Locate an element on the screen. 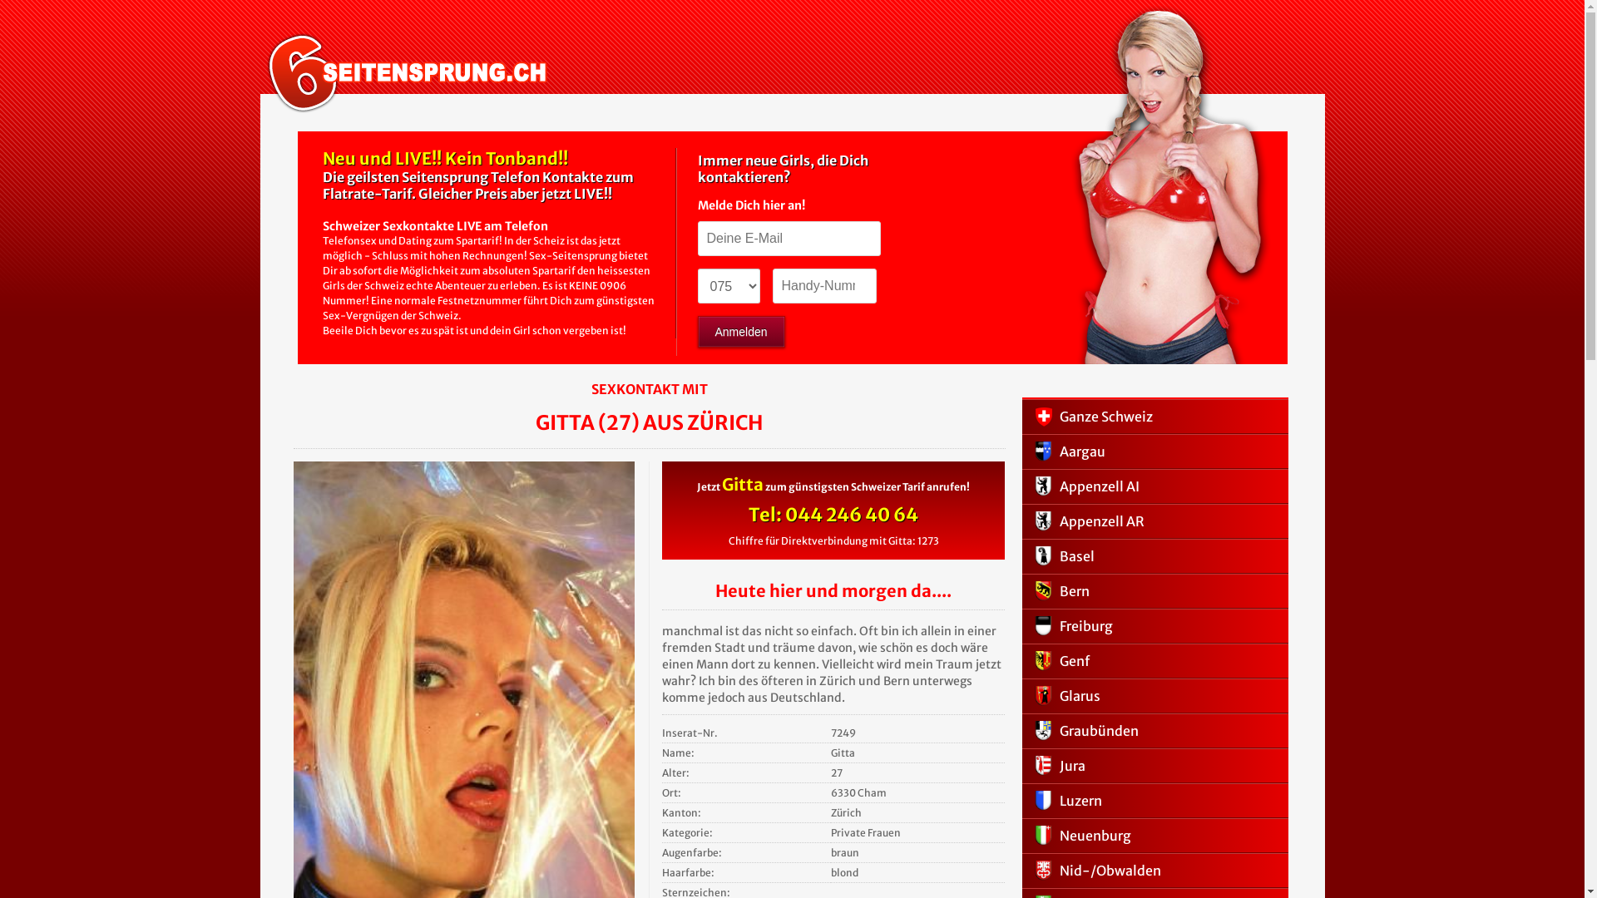  Luzern is located at coordinates (1154, 801).